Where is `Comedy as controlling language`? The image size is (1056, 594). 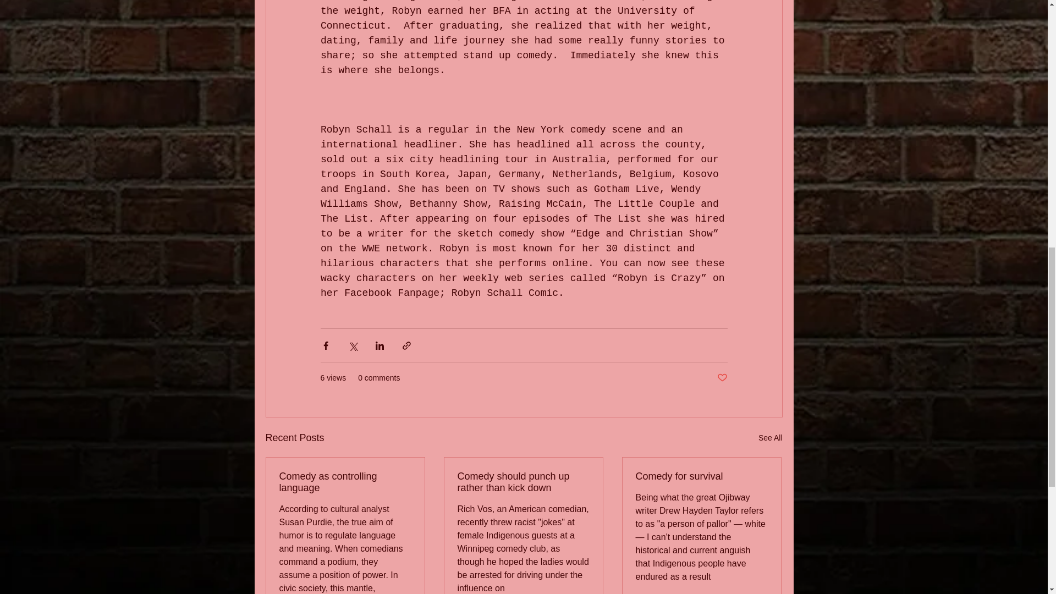
Comedy as controlling language is located at coordinates (345, 482).